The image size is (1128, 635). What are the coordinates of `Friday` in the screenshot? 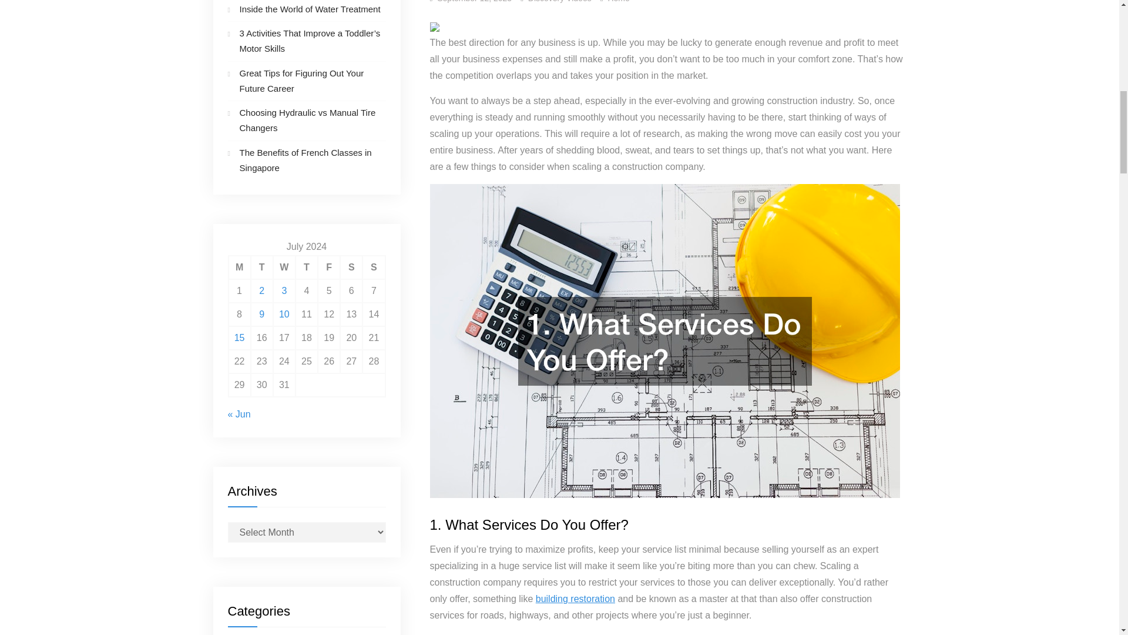 It's located at (329, 268).